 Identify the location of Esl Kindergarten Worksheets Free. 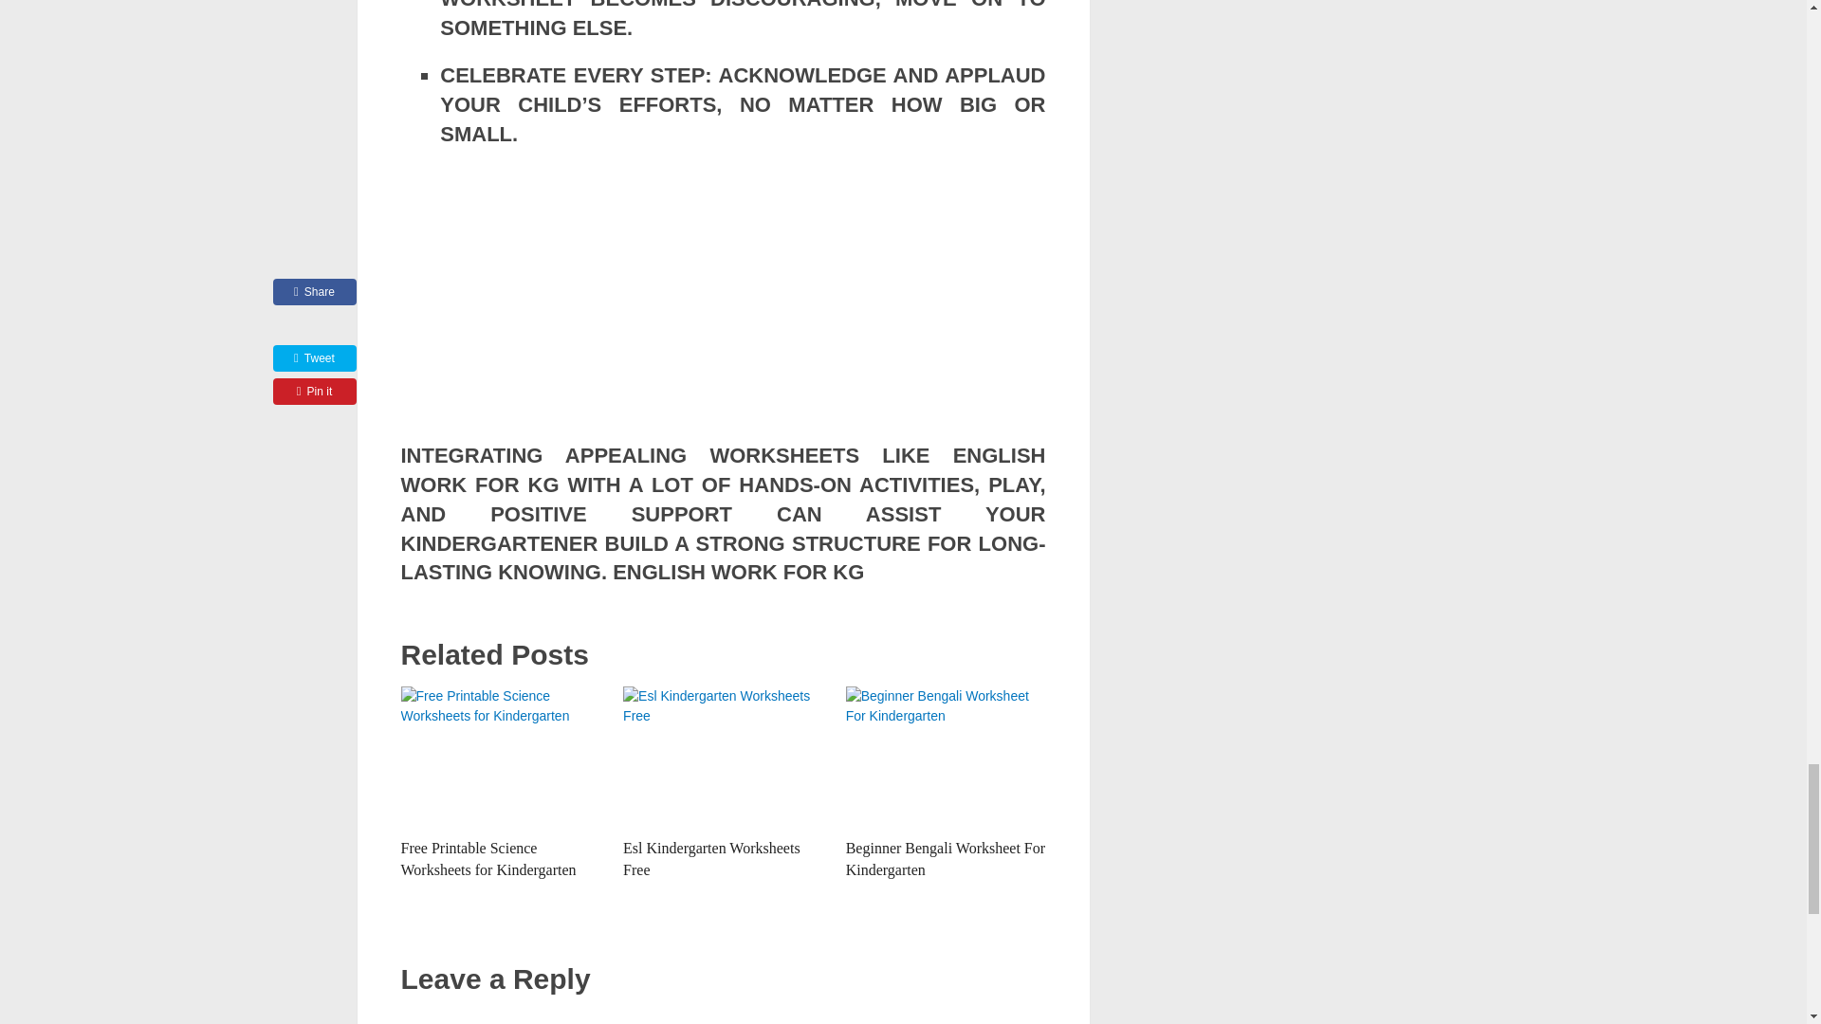
(711, 857).